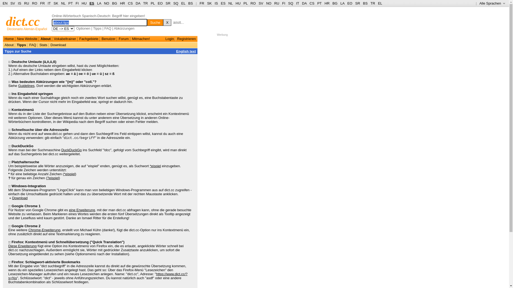 The width and height of the screenshot is (513, 288). What do you see at coordinates (124, 39) in the screenshot?
I see `Forum` at bounding box center [124, 39].